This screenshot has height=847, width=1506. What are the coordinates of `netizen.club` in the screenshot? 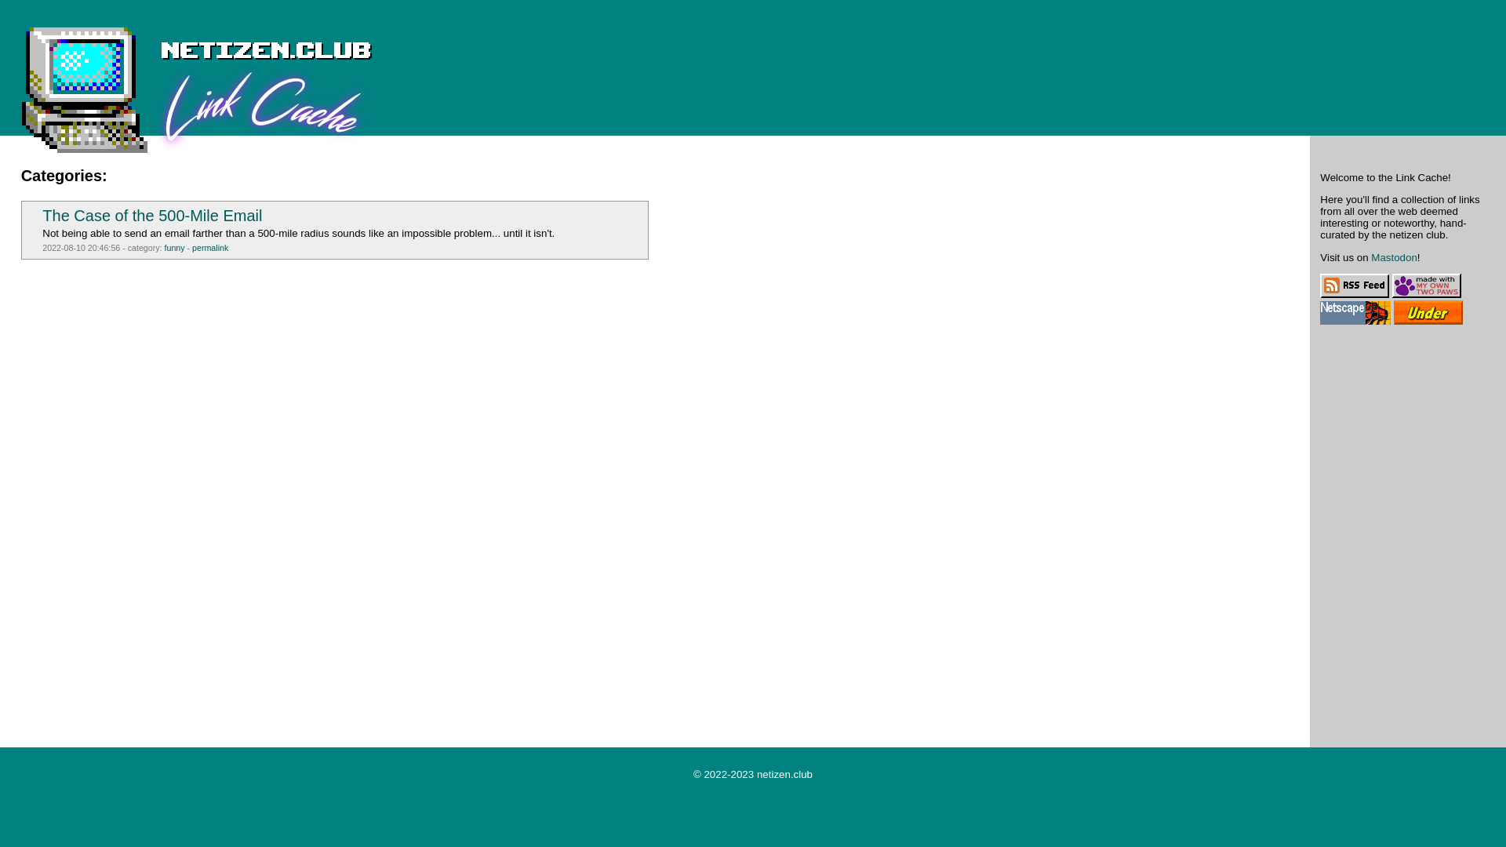 It's located at (784, 773).